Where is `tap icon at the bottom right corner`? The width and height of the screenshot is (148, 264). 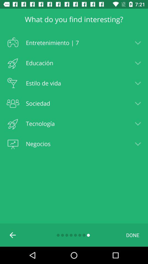 tap icon at the bottom right corner is located at coordinates (133, 235).